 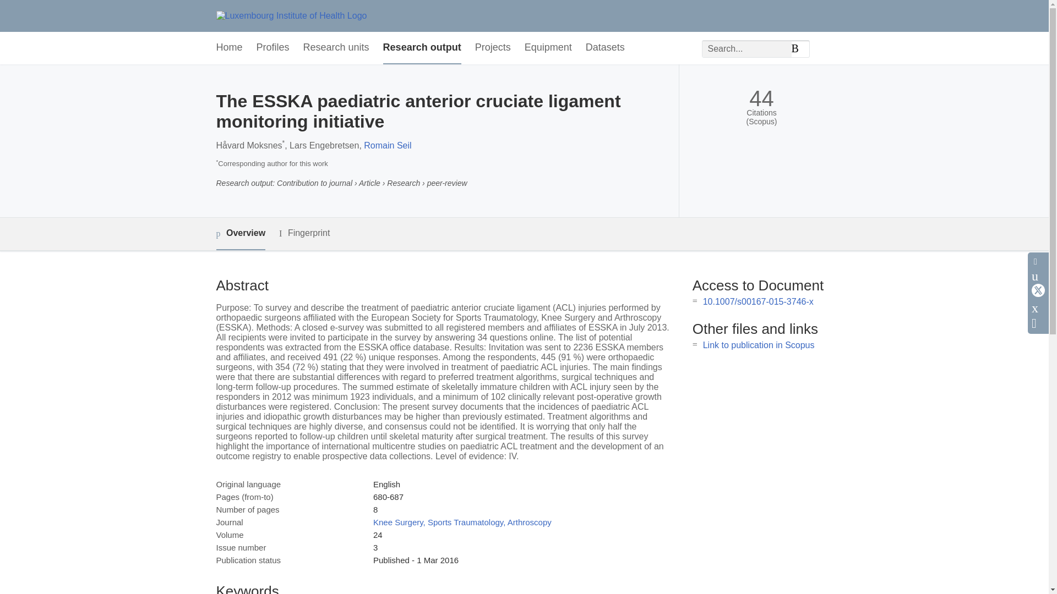 What do you see at coordinates (462, 521) in the screenshot?
I see `Knee Surgery, Sports Traumatology, Arthroscopy` at bounding box center [462, 521].